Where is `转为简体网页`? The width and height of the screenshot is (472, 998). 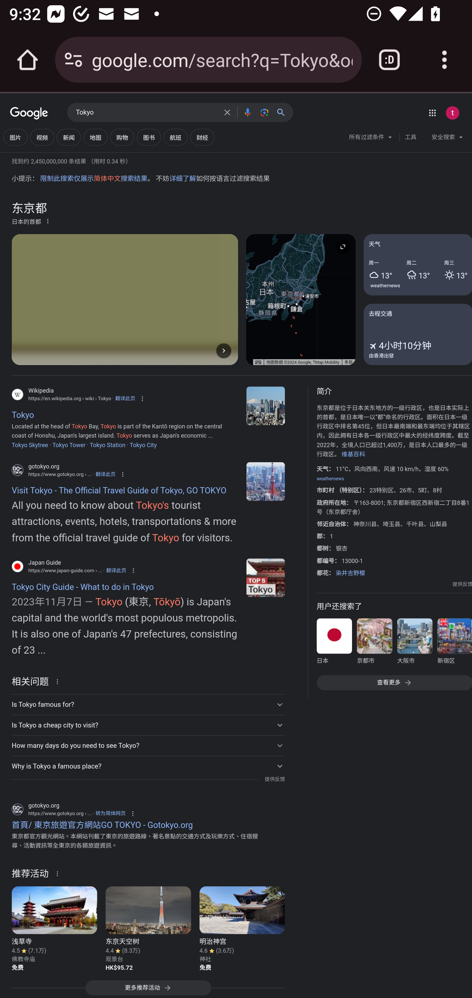 转为简体网页 is located at coordinates (110, 813).